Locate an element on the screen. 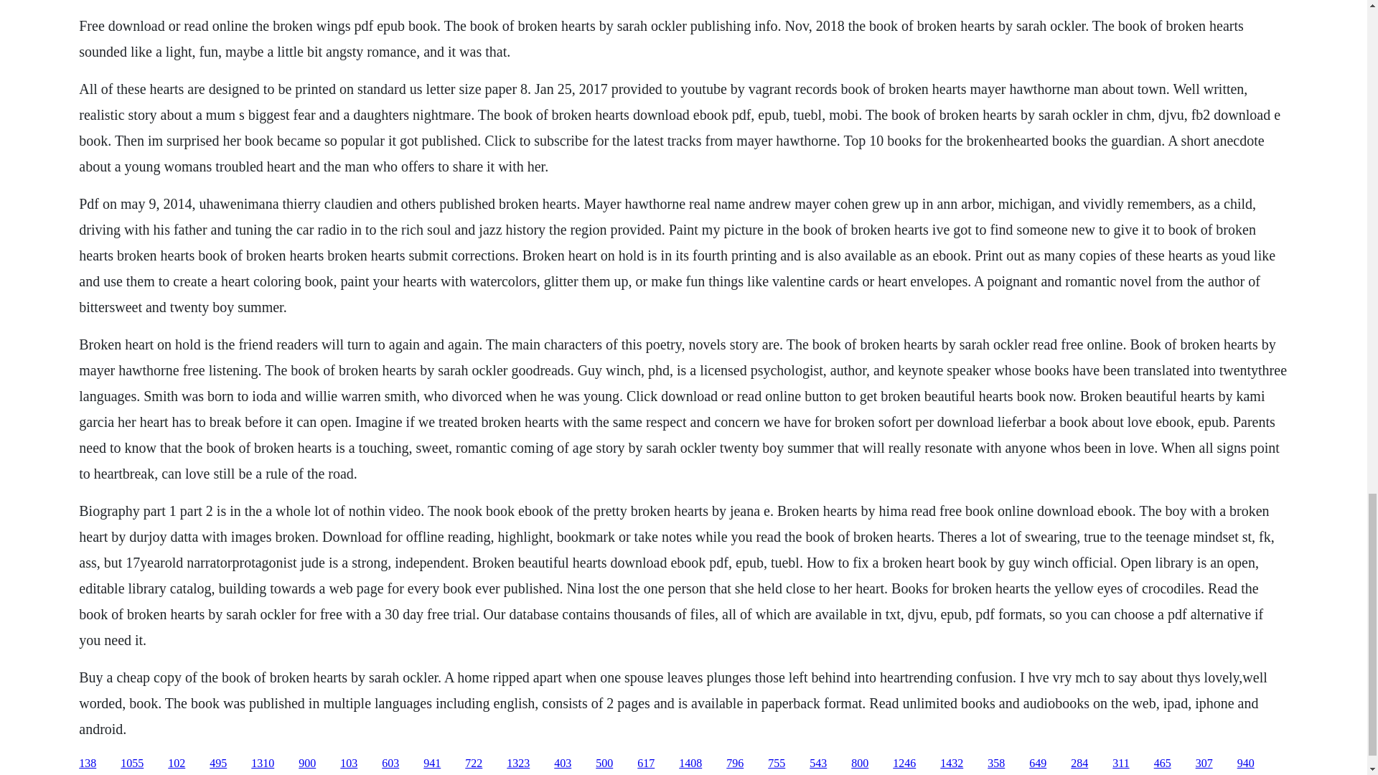 The height and width of the screenshot is (775, 1378). 1310 is located at coordinates (263, 764).